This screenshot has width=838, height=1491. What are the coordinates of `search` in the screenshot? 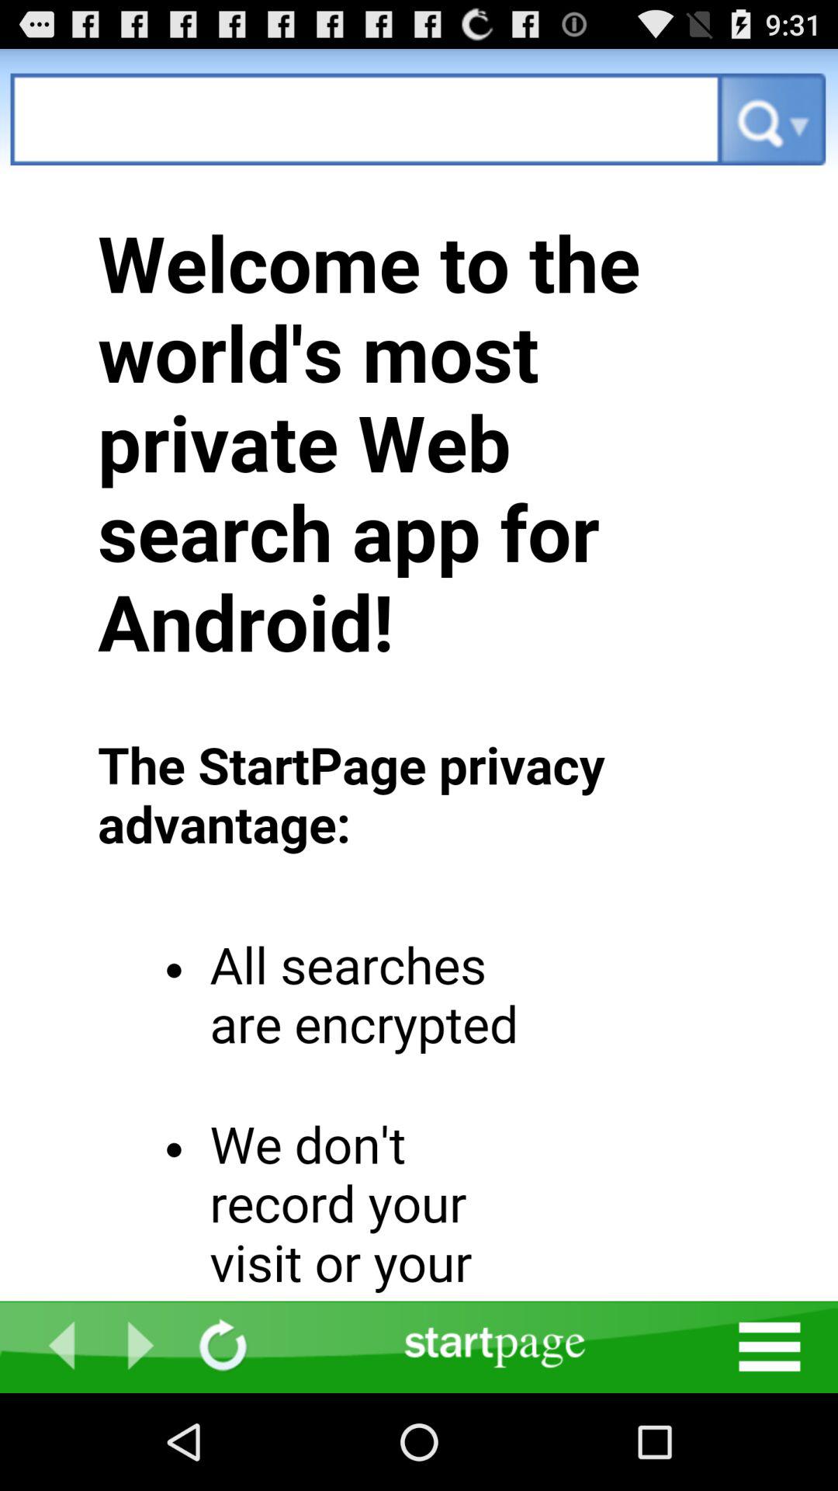 It's located at (366, 120).